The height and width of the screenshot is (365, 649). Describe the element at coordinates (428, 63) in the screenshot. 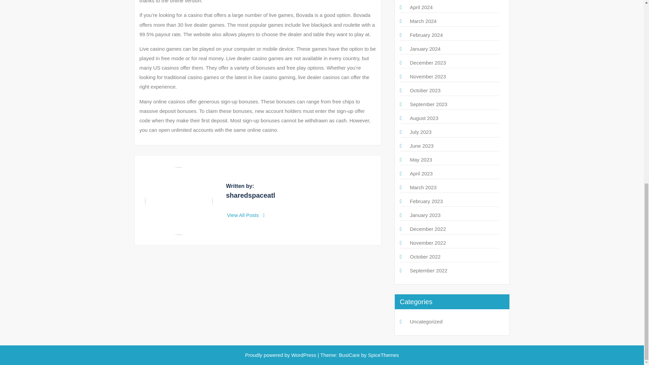

I see `December 2023` at that location.